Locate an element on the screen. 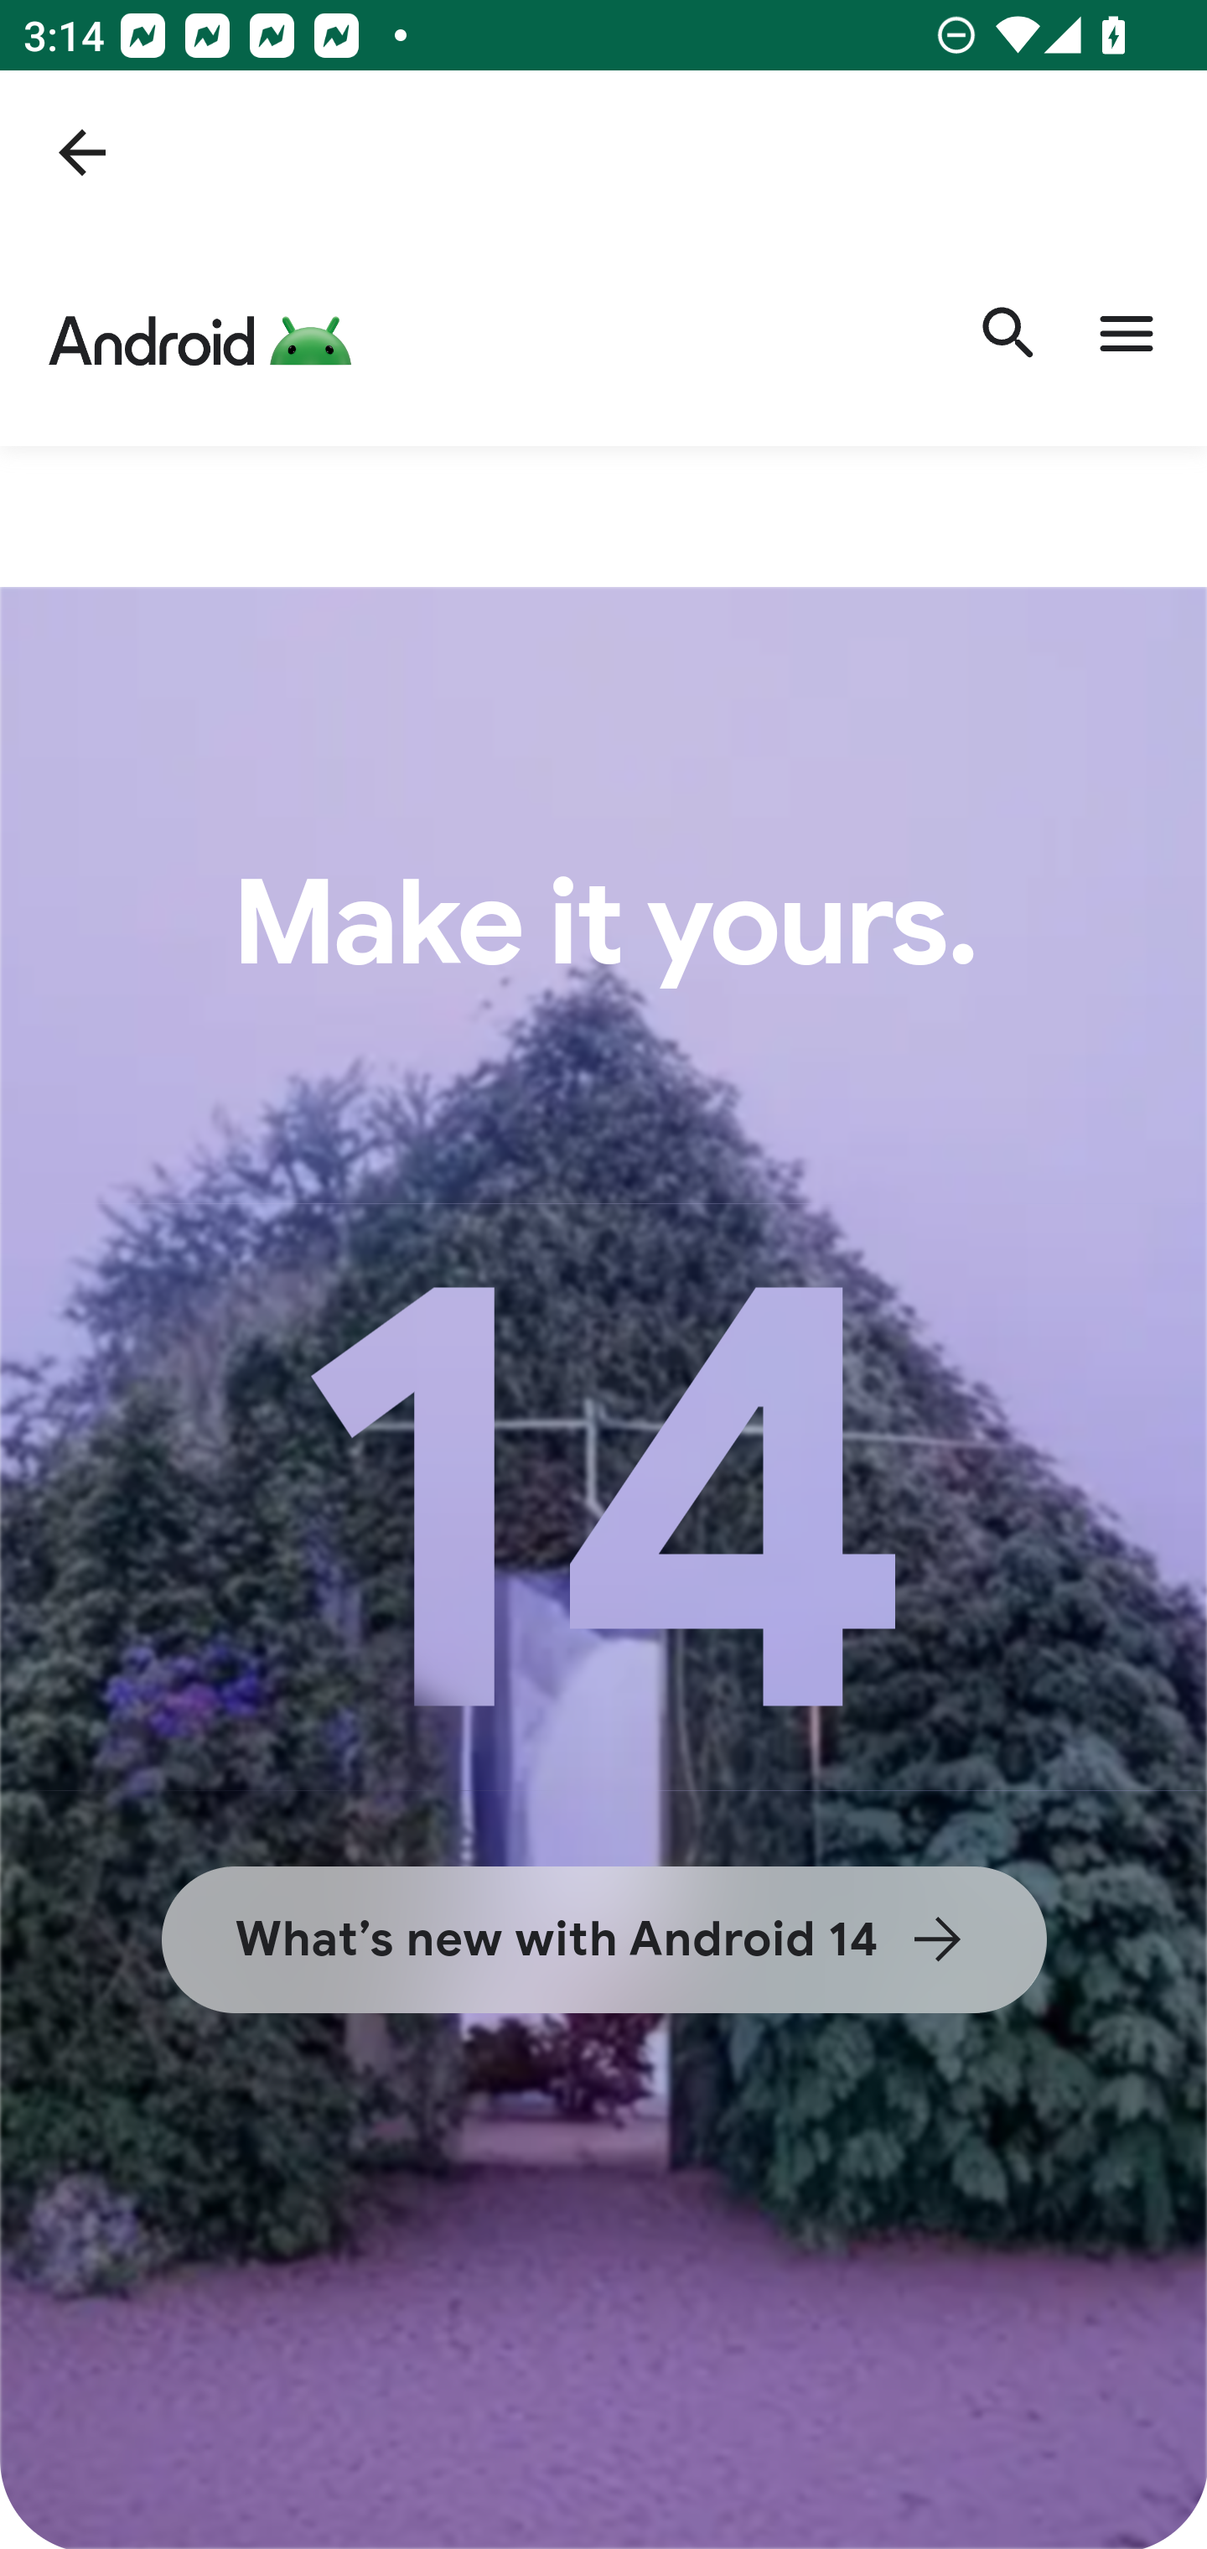 This screenshot has height=2549, width=1207. www.android is located at coordinates (210, 340).